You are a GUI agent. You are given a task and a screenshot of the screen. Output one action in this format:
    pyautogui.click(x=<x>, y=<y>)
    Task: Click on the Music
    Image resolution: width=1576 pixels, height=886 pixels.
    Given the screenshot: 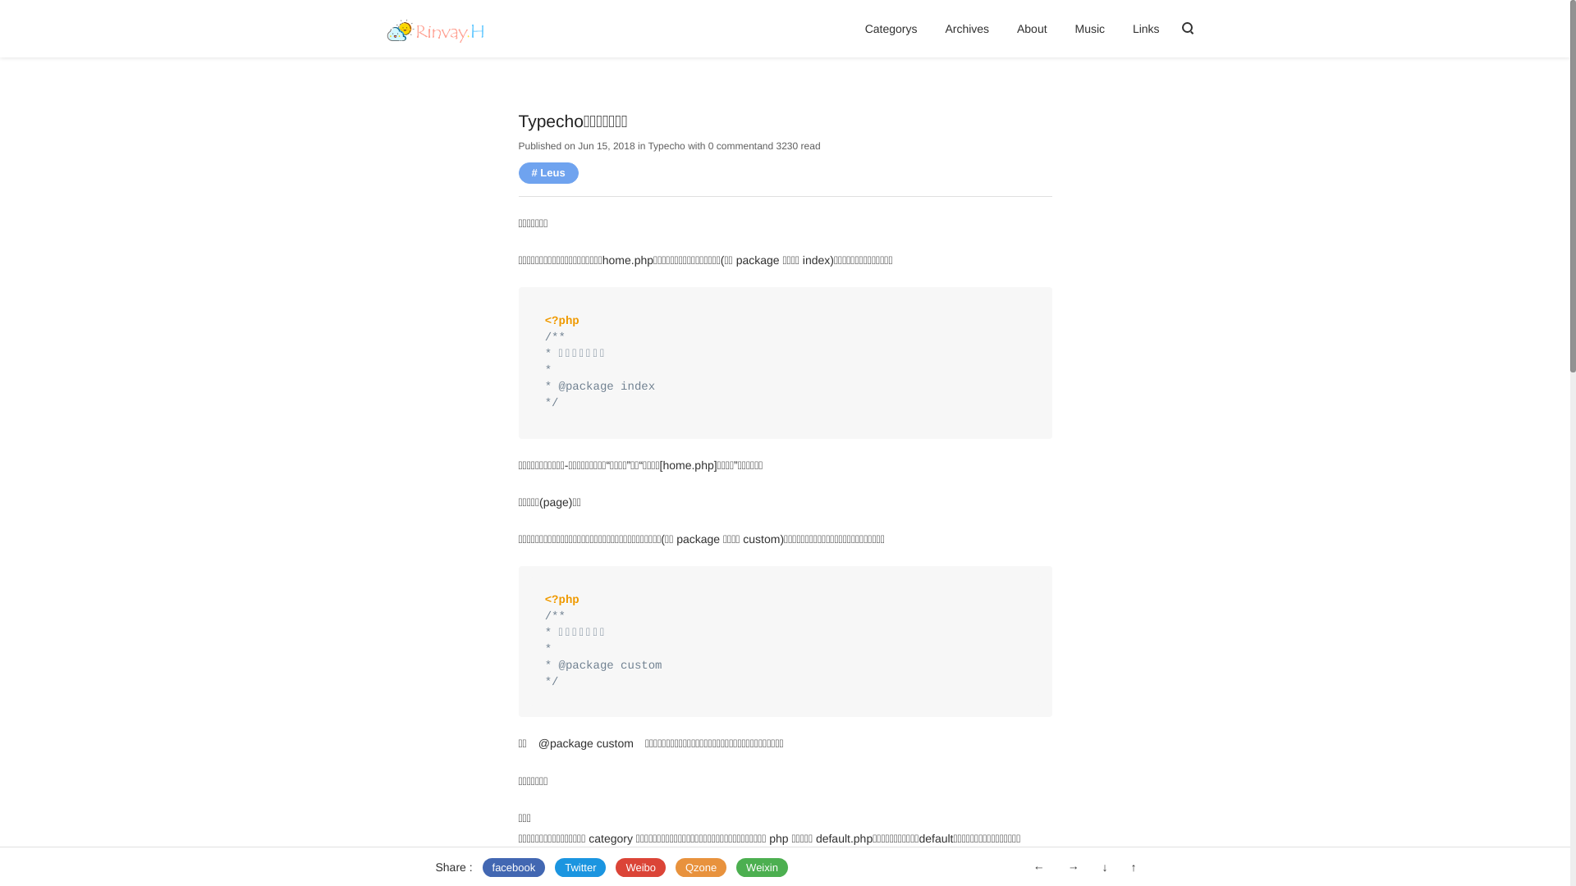 What is the action you would take?
    pyautogui.click(x=1090, y=29)
    